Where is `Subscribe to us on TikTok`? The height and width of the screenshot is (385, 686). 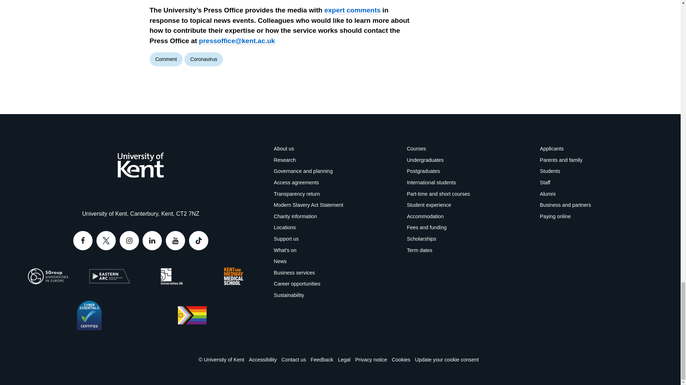
Subscribe to us on TikTok is located at coordinates (199, 241).